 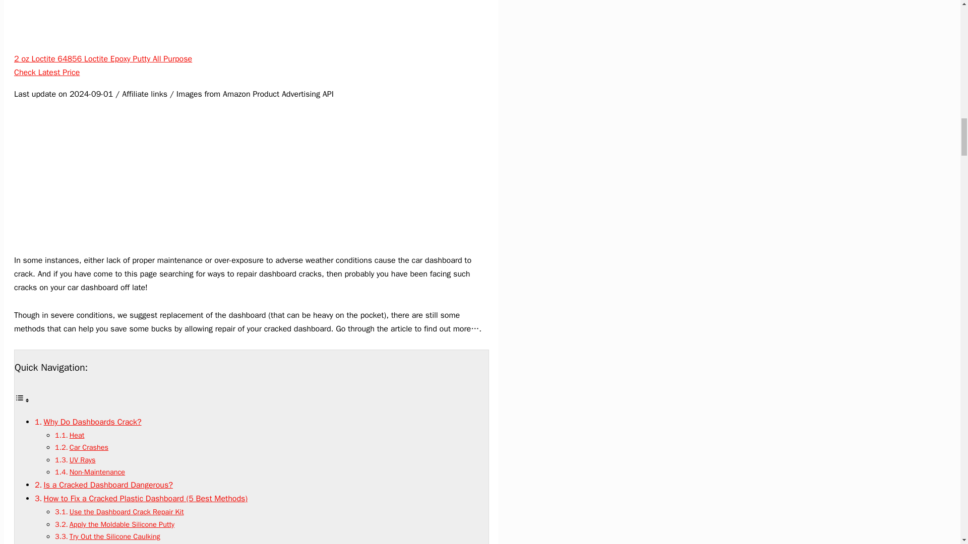 What do you see at coordinates (108, 485) in the screenshot?
I see `Is a Cracked Dashboard Dangerous?` at bounding box center [108, 485].